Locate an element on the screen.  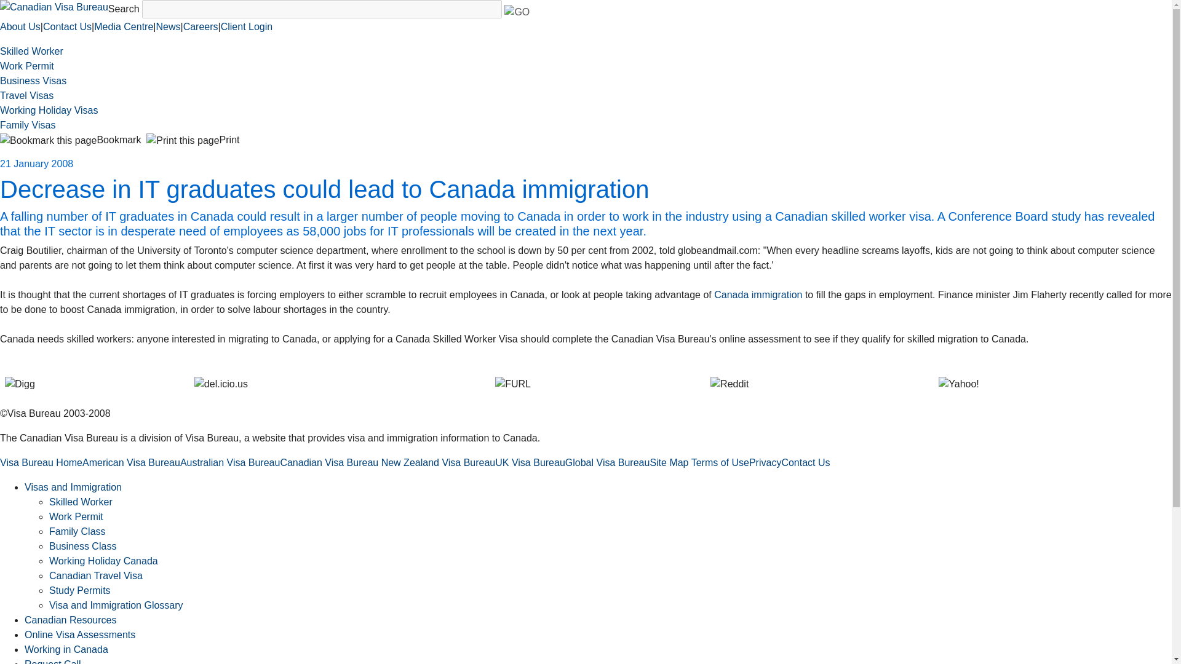
Site Map is located at coordinates (669, 462).